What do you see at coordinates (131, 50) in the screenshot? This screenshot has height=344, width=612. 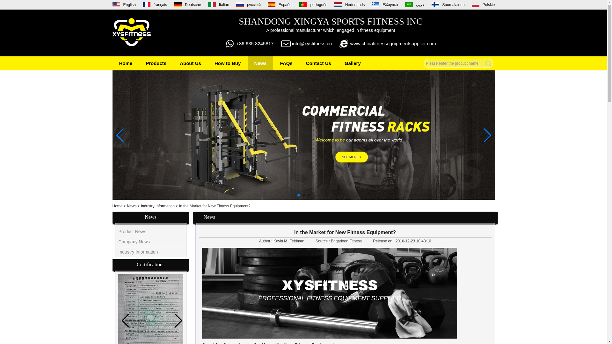 I see `Shandong Xingya Sports Fitness Inc` at bounding box center [131, 50].